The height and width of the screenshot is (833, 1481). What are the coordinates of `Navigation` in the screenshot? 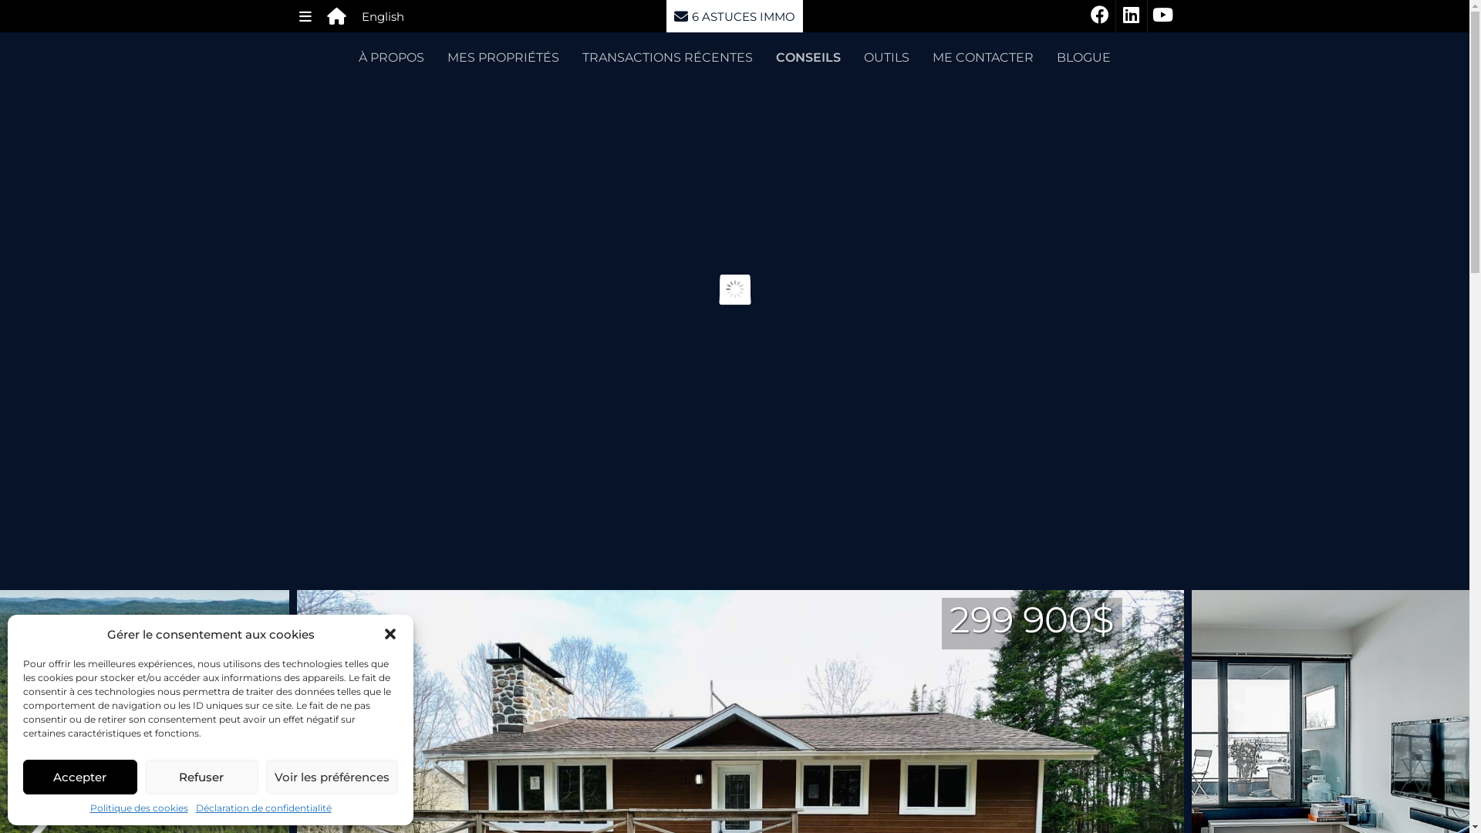 It's located at (305, 16).